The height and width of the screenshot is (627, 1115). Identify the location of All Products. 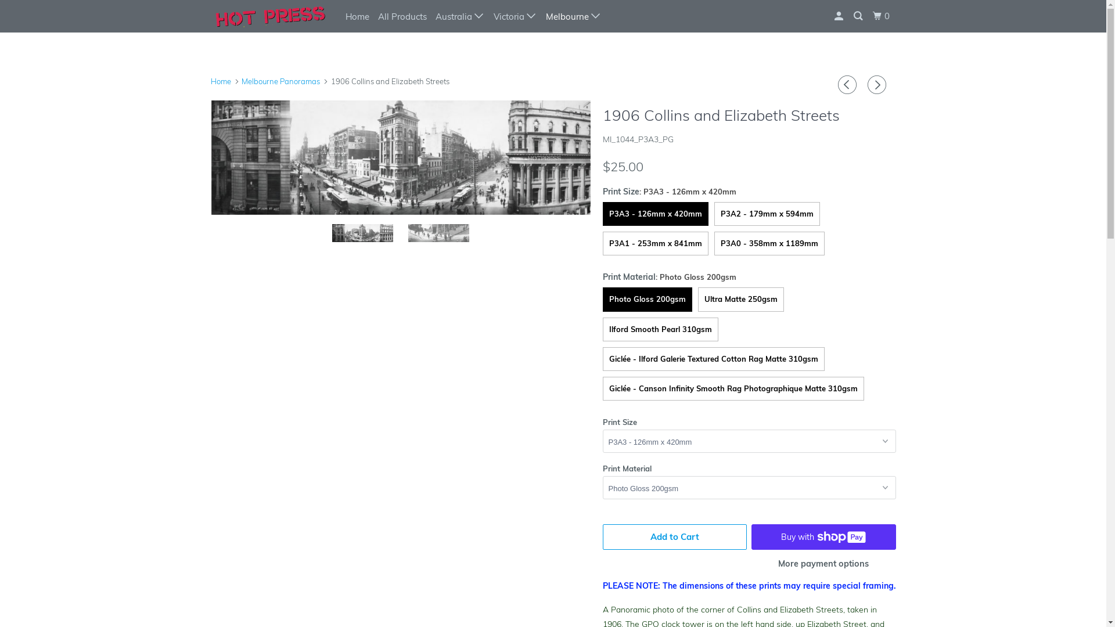
(402, 16).